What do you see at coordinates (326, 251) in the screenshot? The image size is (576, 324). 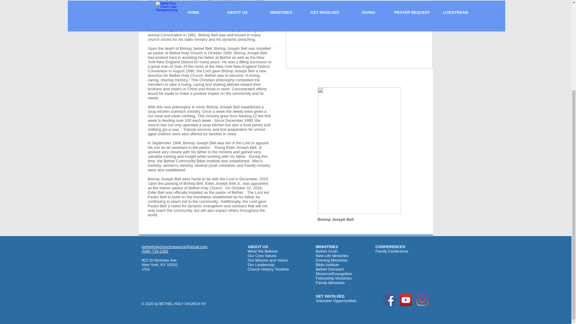 I see `Bethel Youth` at bounding box center [326, 251].